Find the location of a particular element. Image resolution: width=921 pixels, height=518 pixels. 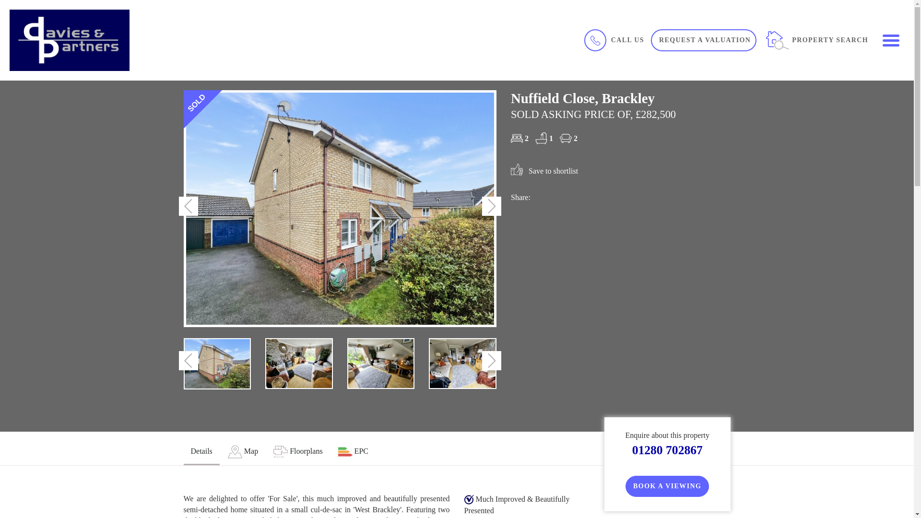

Details is located at coordinates (201, 452).